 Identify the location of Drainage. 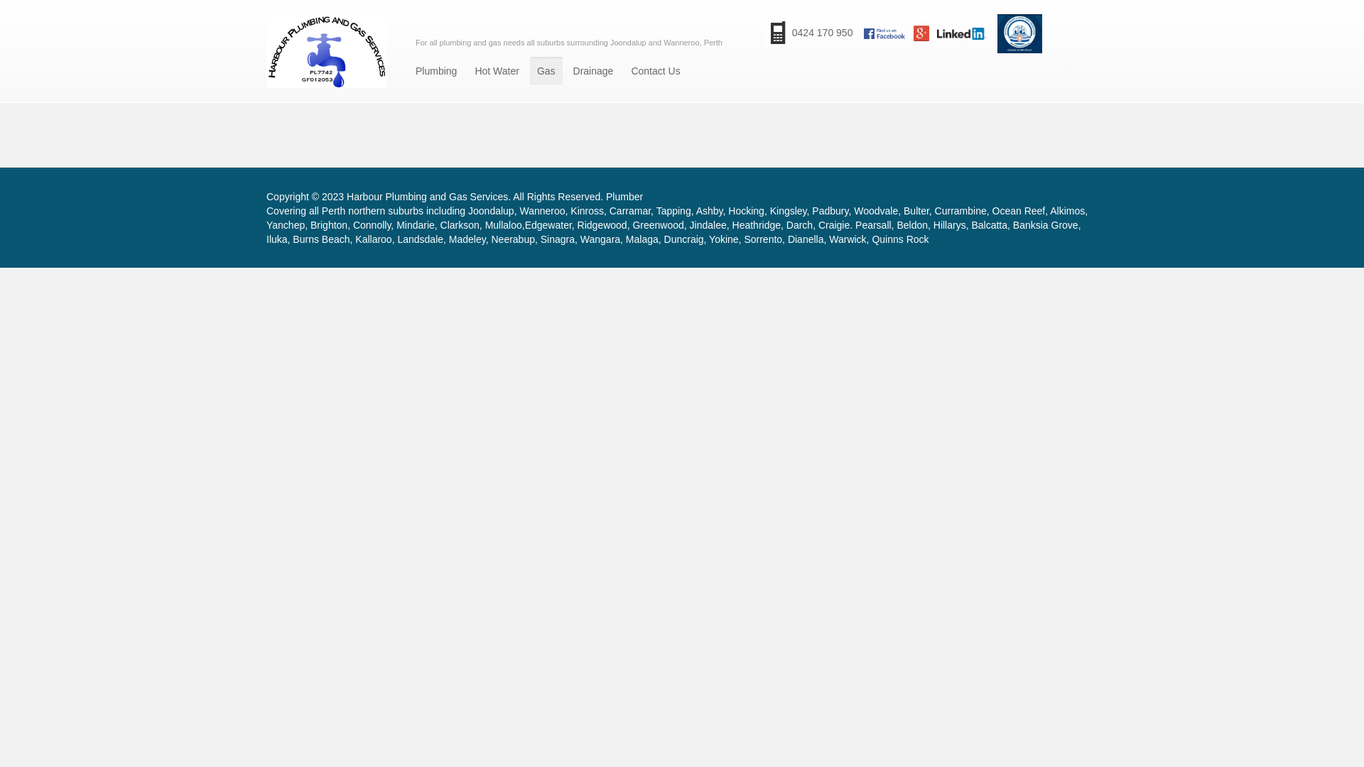
(594, 71).